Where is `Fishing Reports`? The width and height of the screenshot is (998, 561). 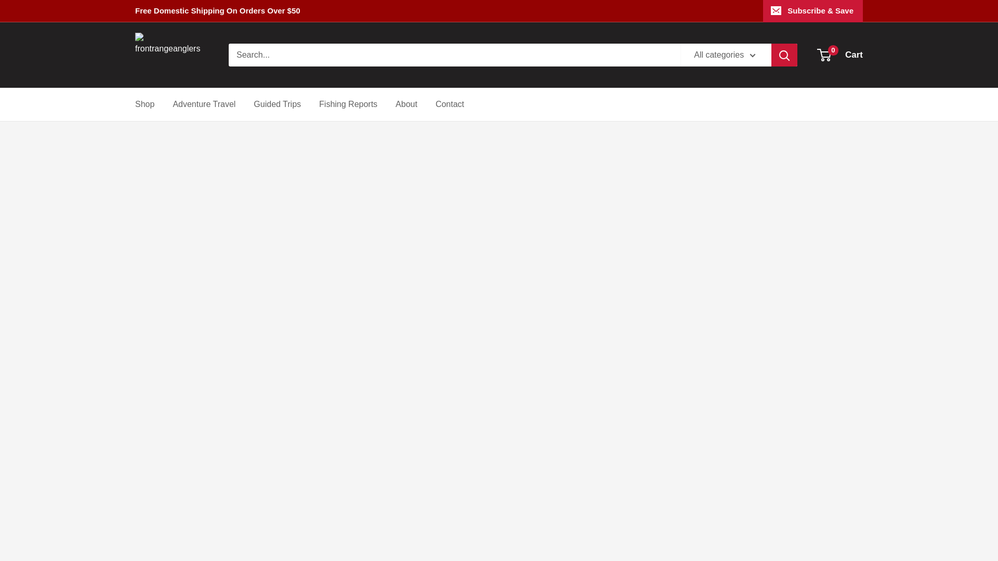
Fishing Reports is located at coordinates (841, 55).